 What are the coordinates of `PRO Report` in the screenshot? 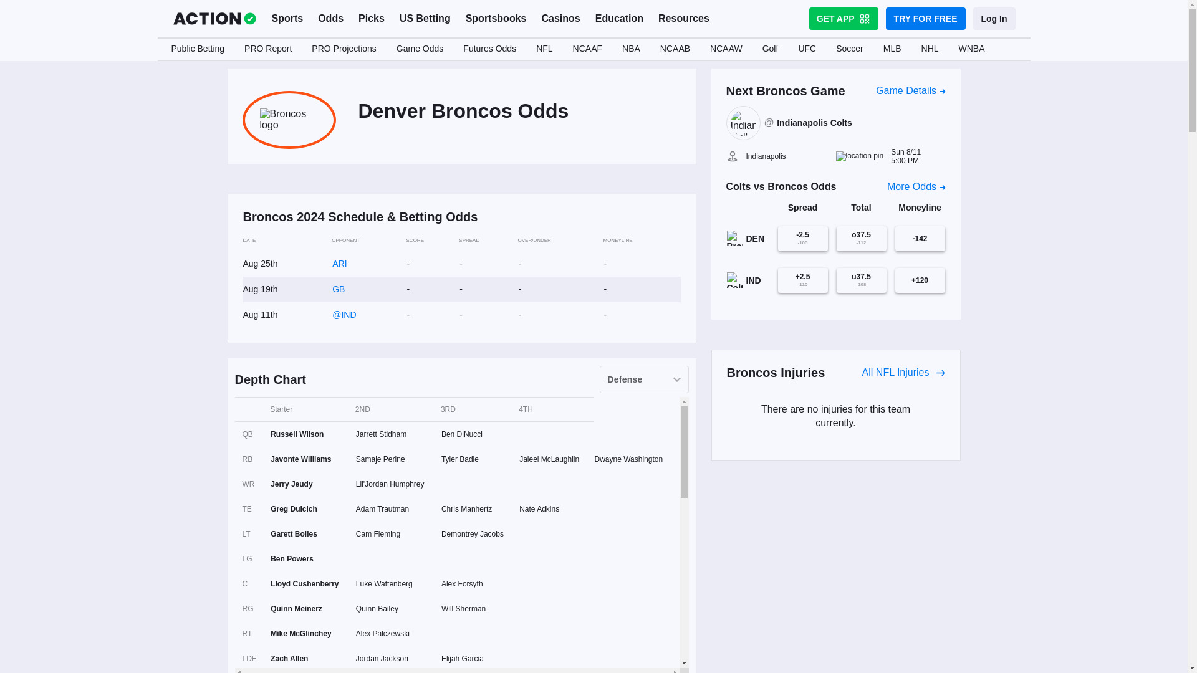 It's located at (268, 49).